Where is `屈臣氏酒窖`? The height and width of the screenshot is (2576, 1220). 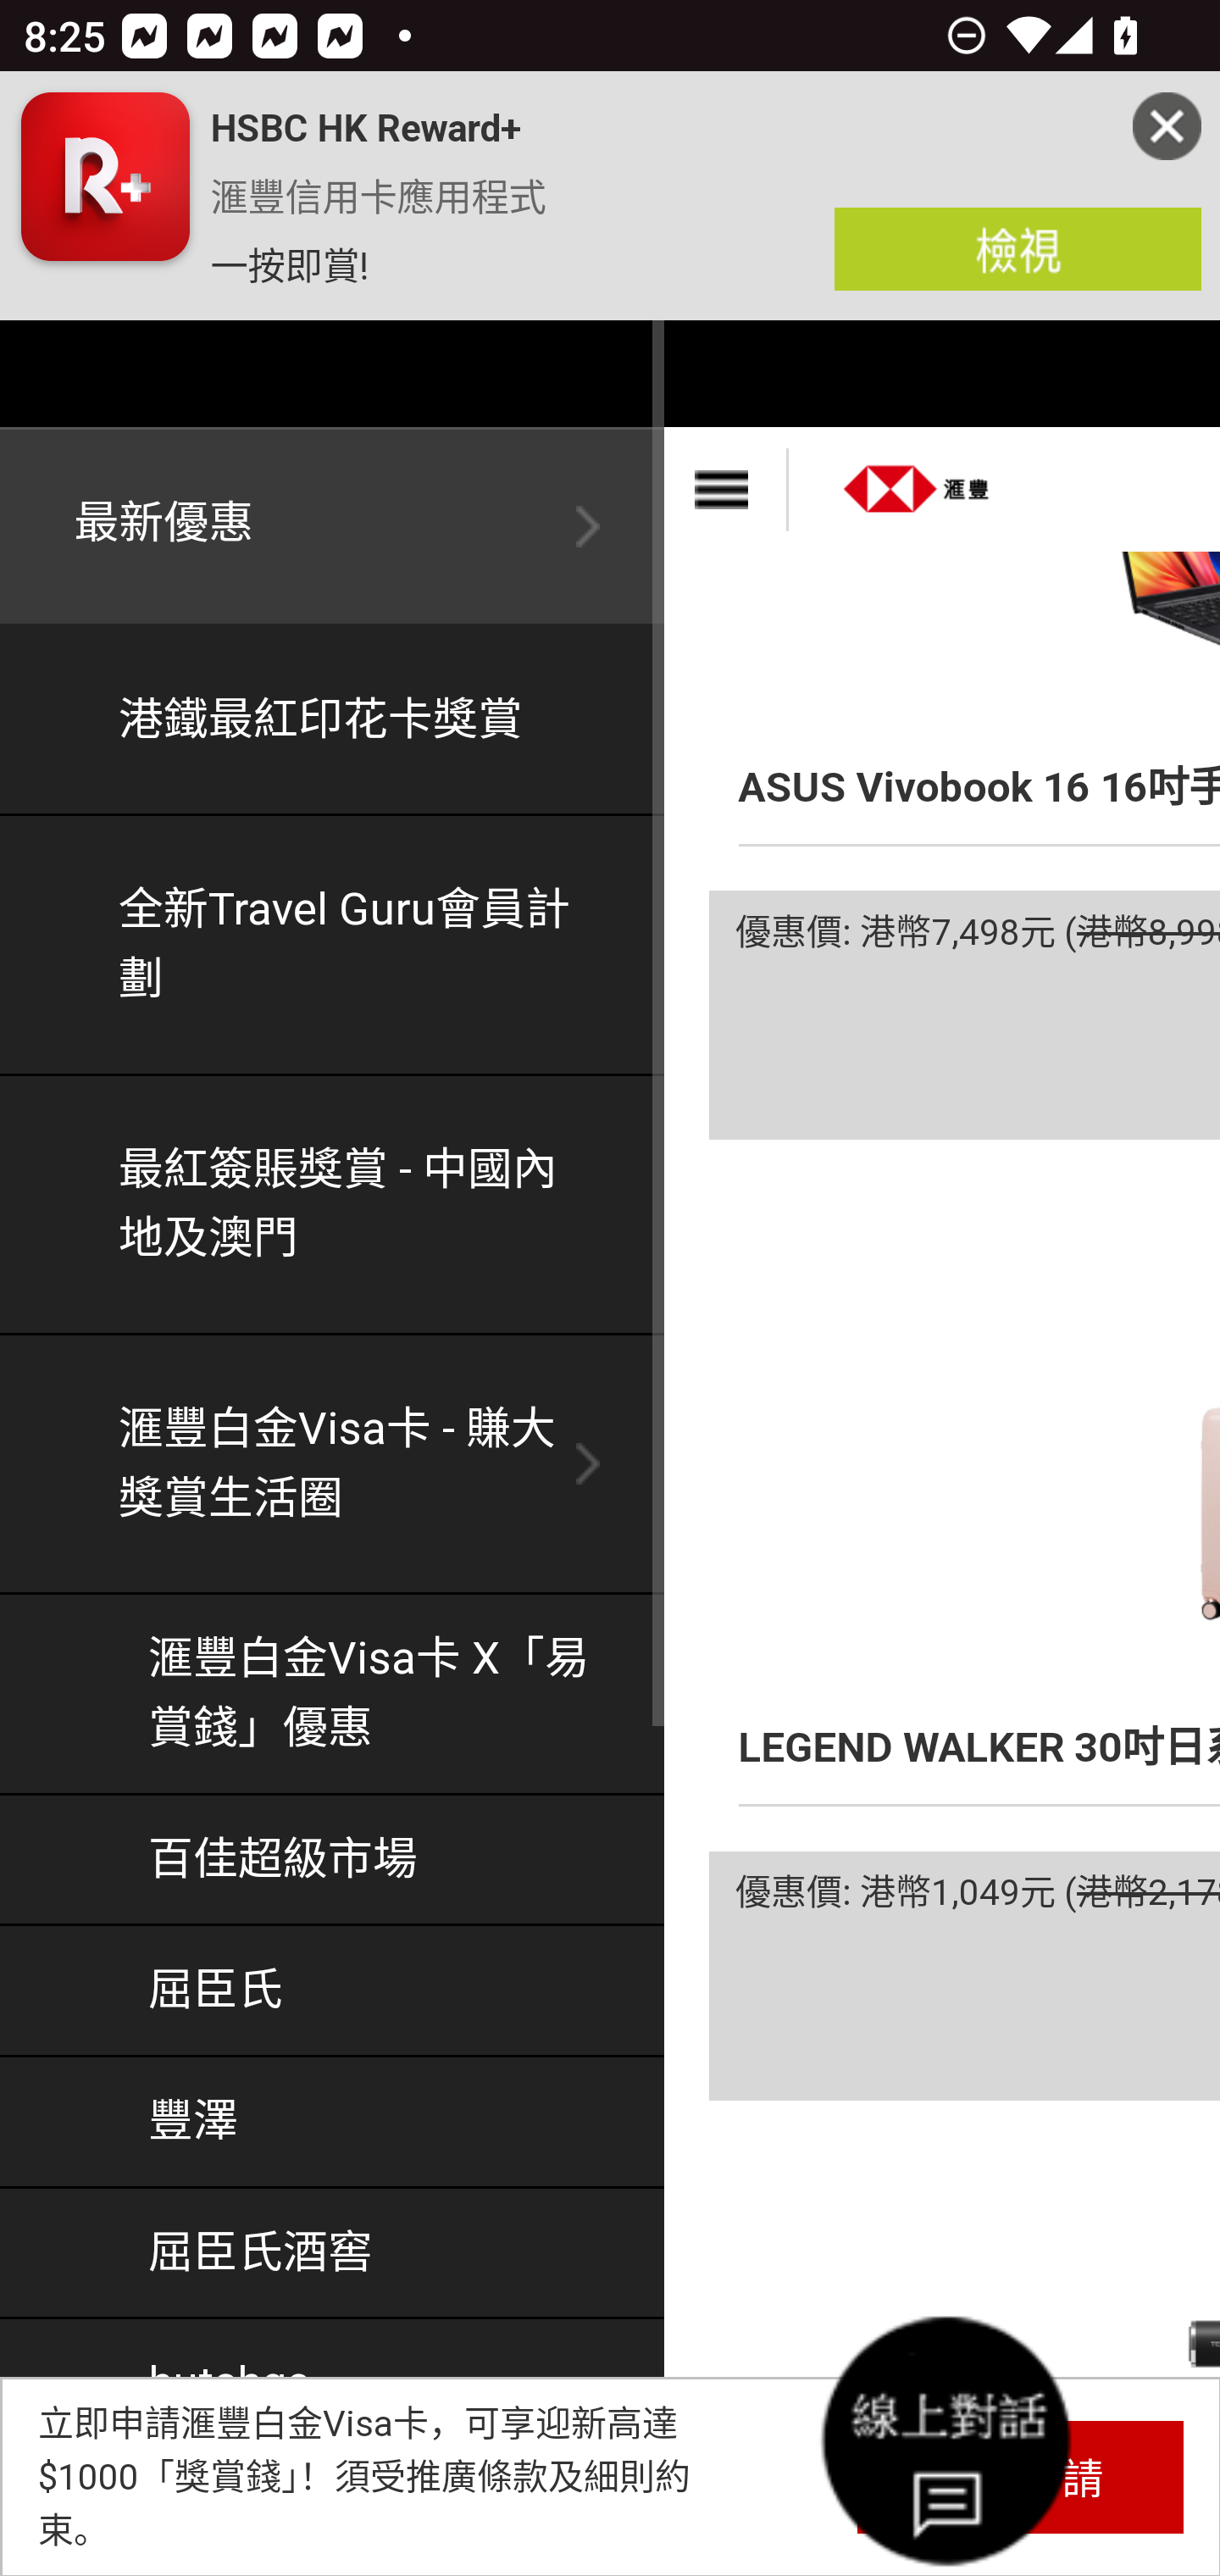
屈臣氏酒窖 is located at coordinates (334, 2252).